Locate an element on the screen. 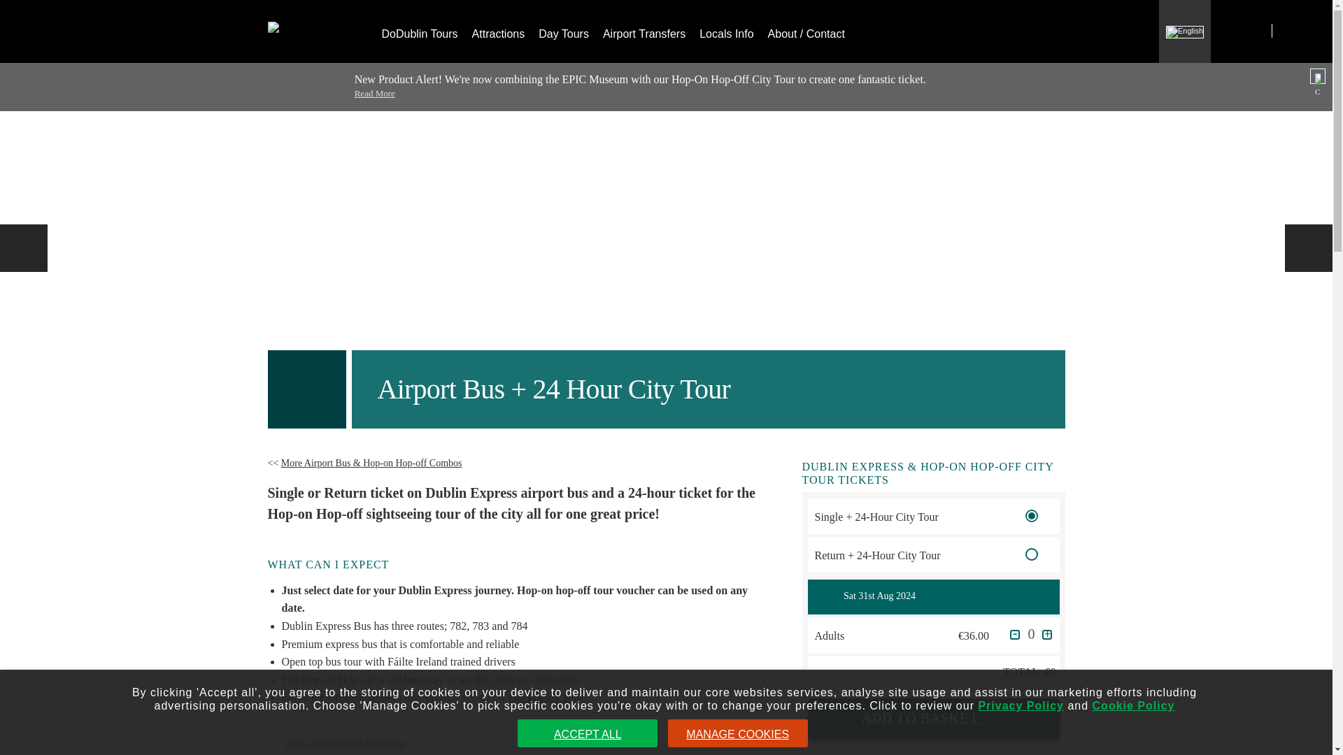 This screenshot has height=755, width=1343. Airport Transfers is located at coordinates (644, 31).